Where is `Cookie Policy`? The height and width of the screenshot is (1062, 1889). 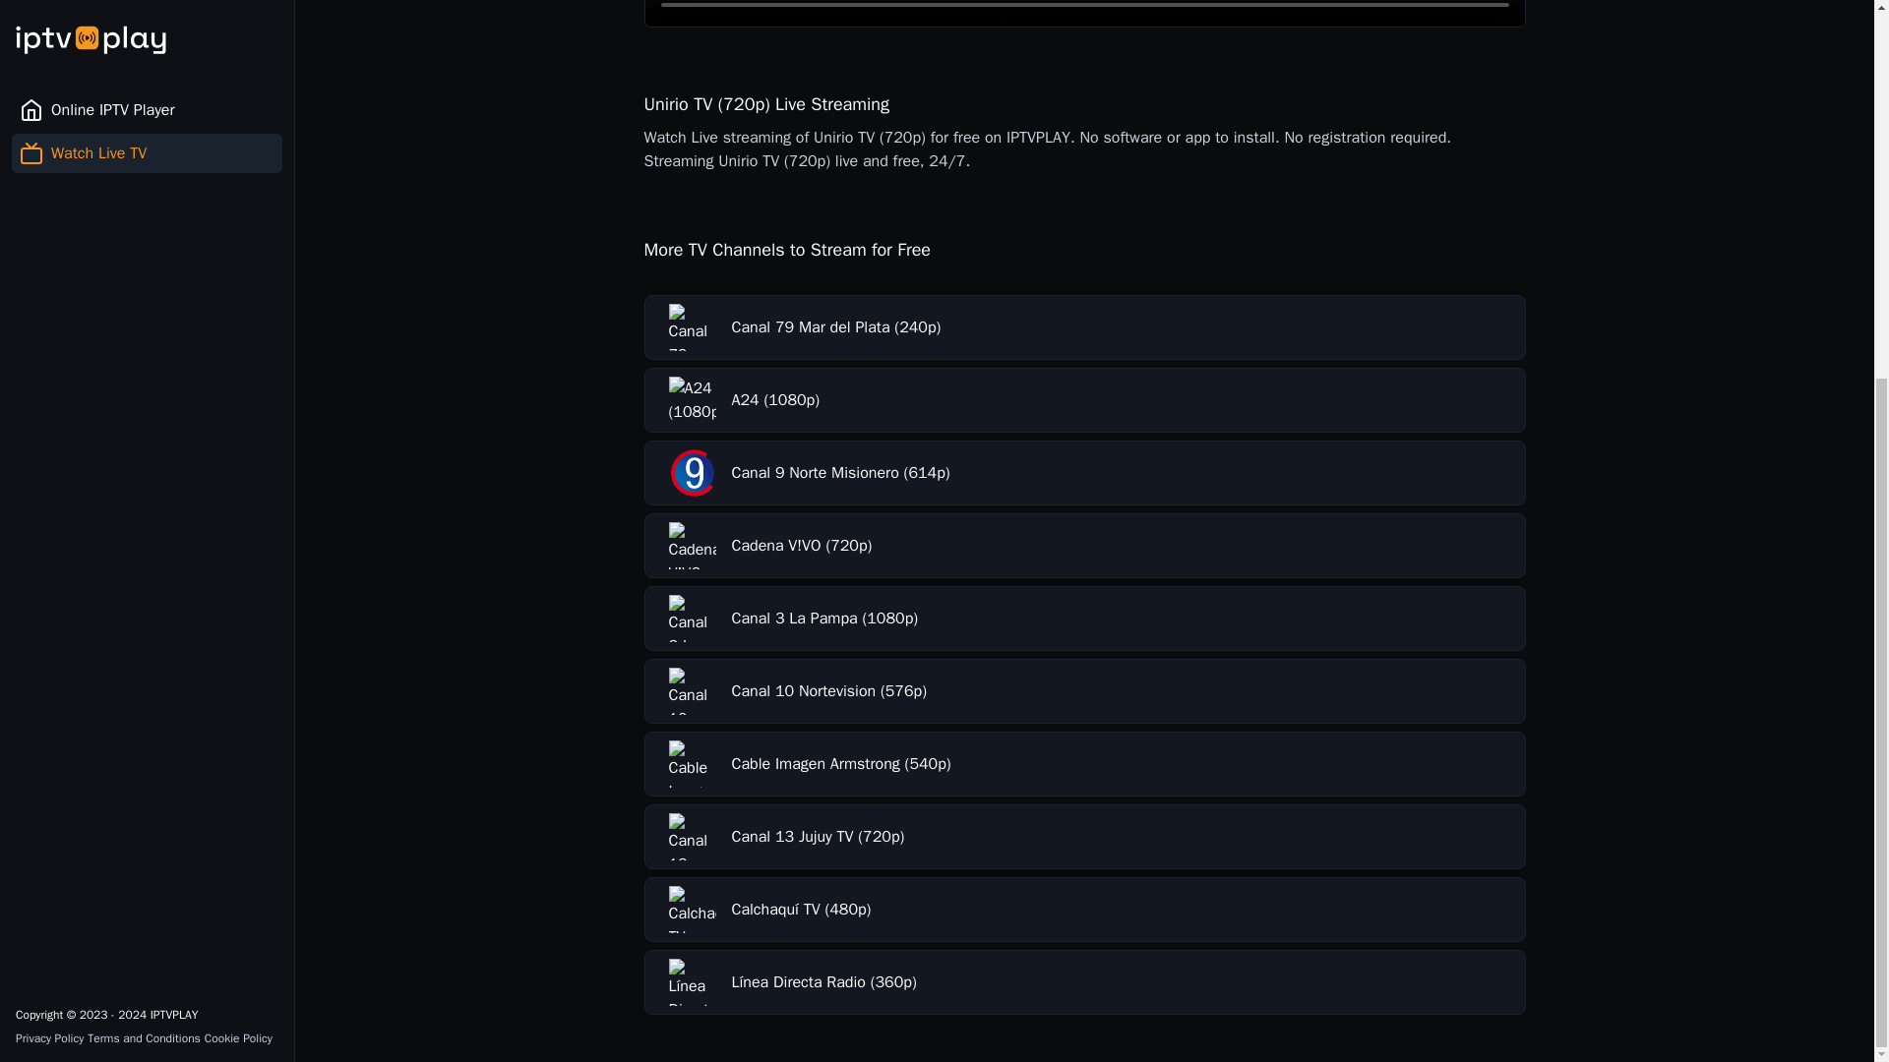 Cookie Policy is located at coordinates (238, 460).